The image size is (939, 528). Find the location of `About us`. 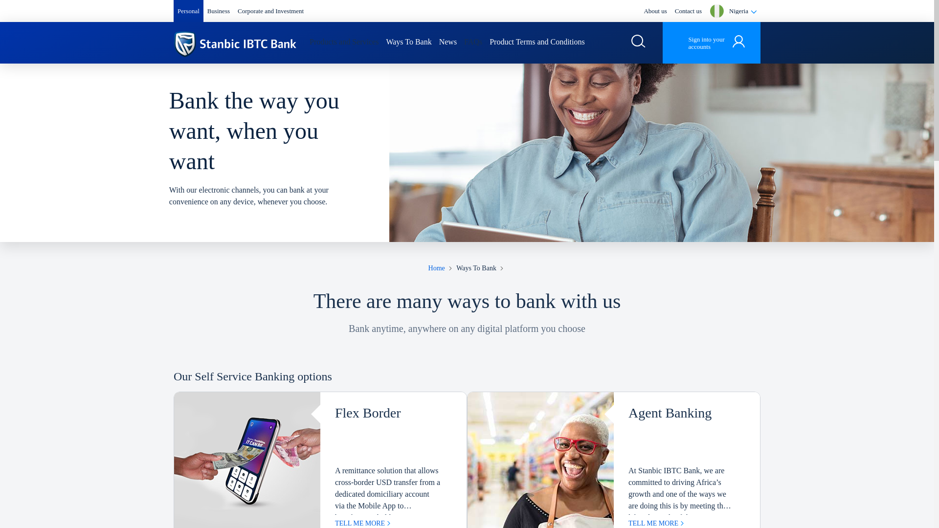

About us is located at coordinates (655, 11).